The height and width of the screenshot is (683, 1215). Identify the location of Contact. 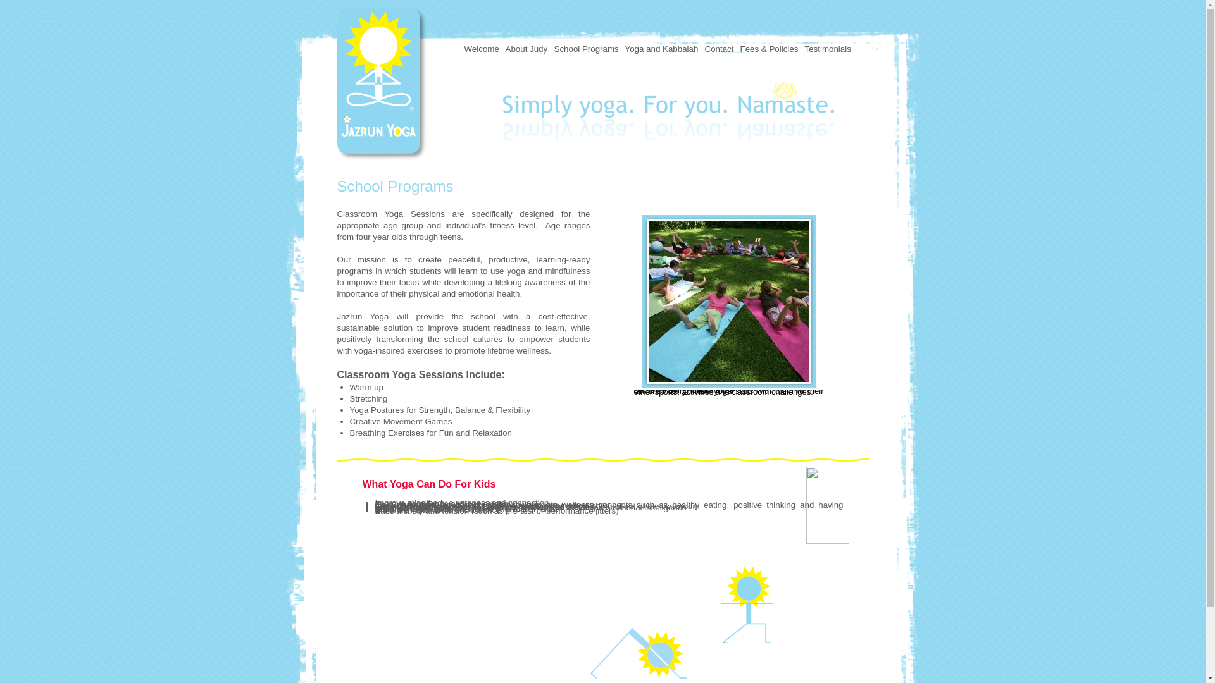
(719, 49).